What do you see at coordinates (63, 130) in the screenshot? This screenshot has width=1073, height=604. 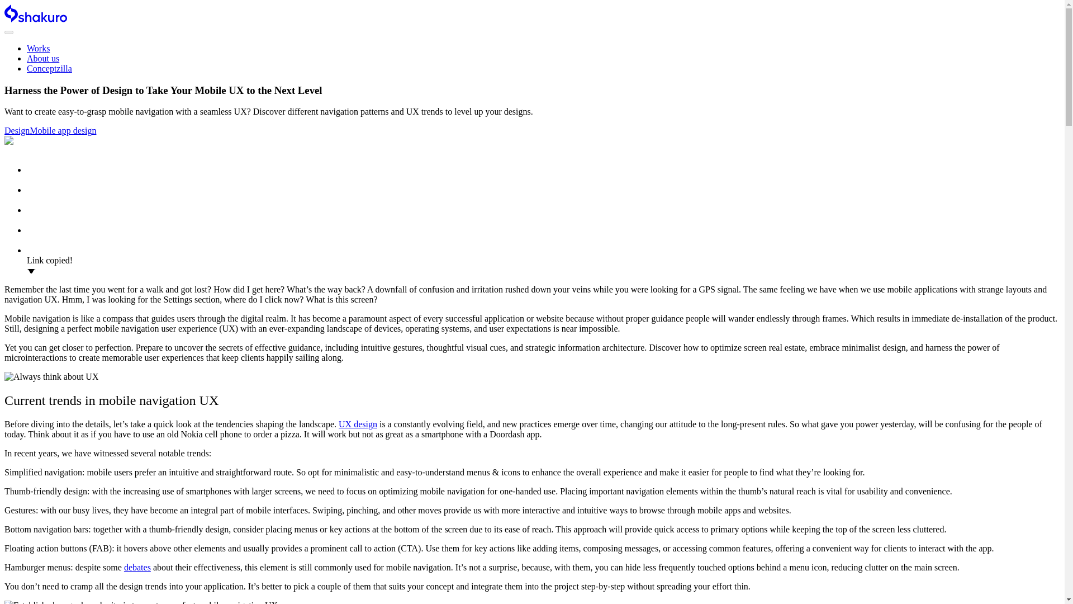 I see `Mobile app design` at bounding box center [63, 130].